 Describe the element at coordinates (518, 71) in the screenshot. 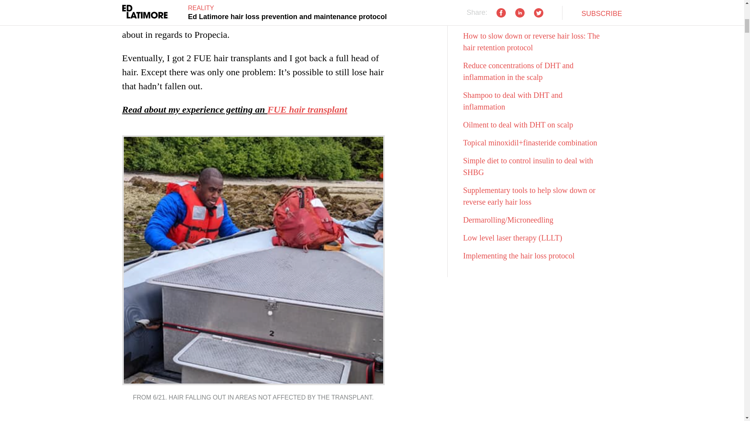

I see `Reduce concentrations of DHT and inflammation in the scalp` at that location.